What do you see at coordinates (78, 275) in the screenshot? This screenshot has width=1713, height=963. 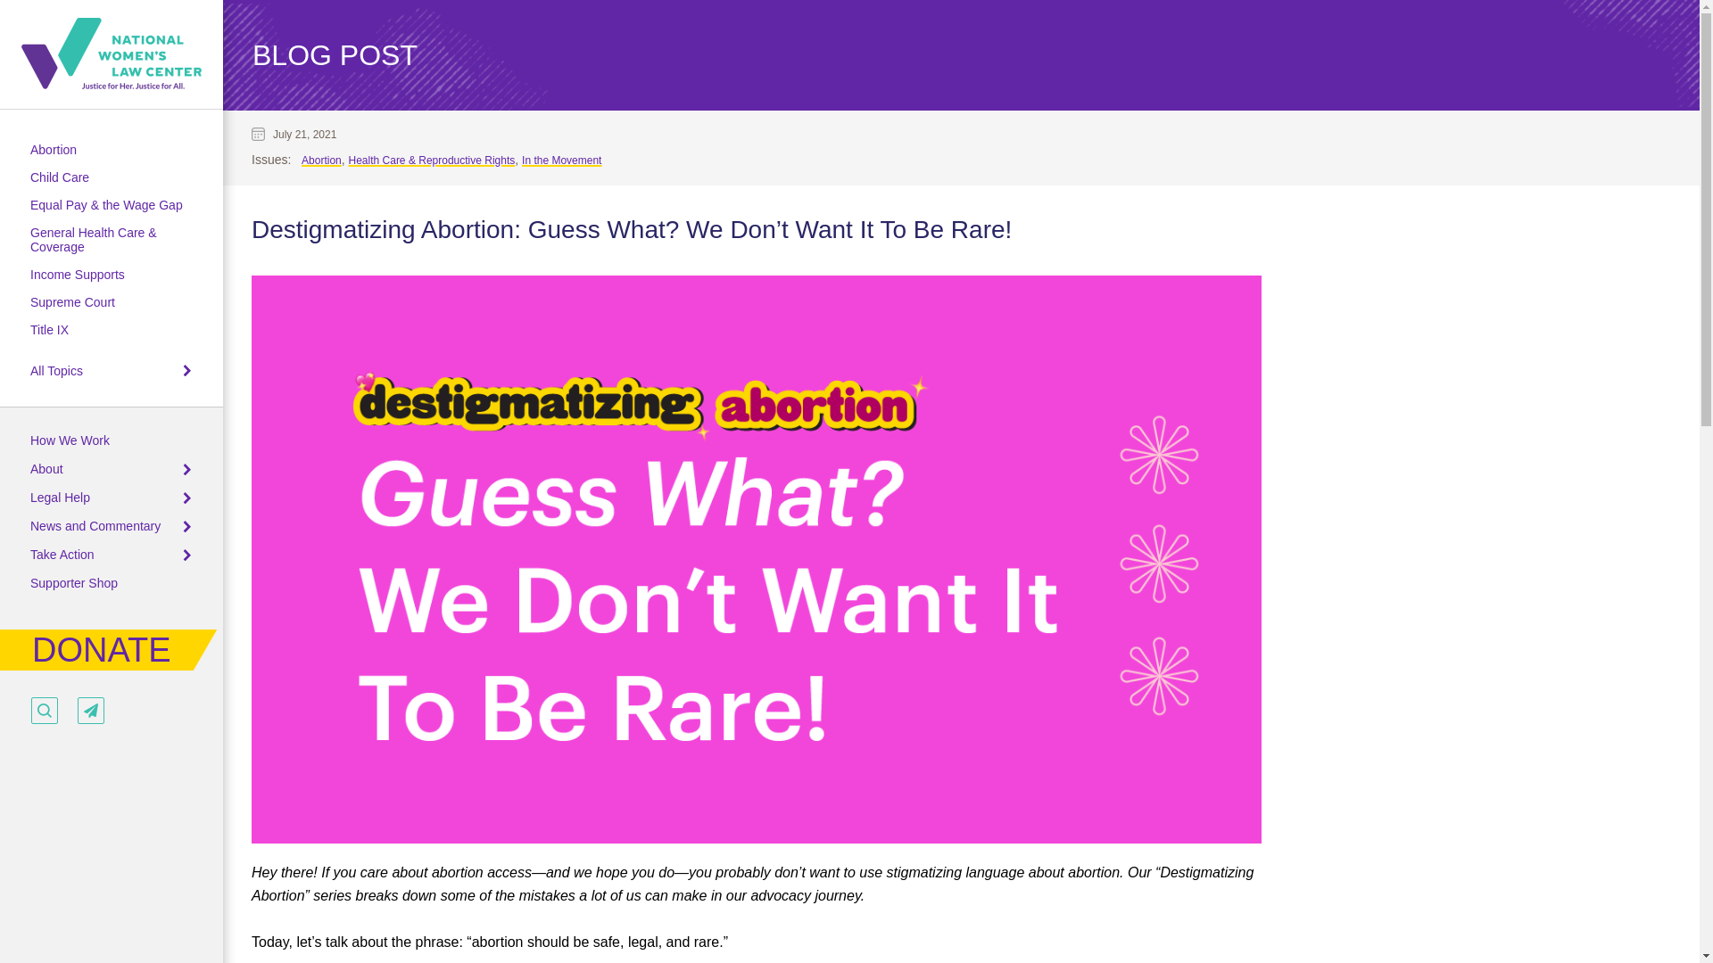 I see `Income Supports` at bounding box center [78, 275].